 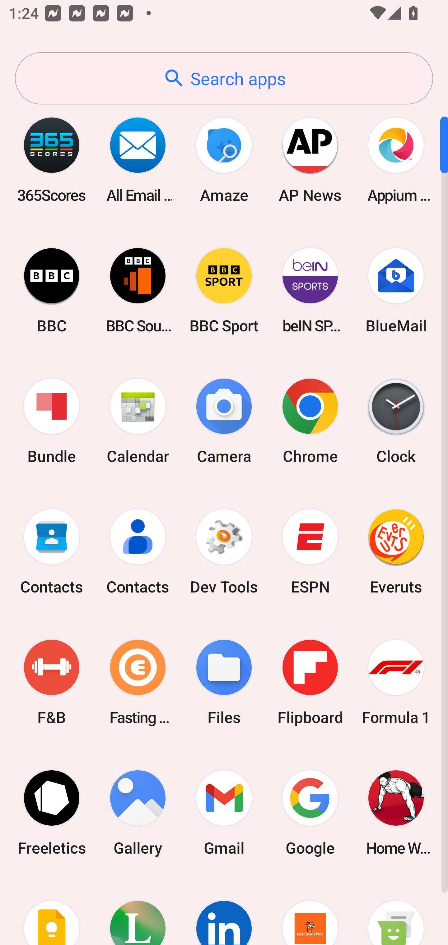 What do you see at coordinates (138, 682) in the screenshot?
I see `Fasting Coach` at bounding box center [138, 682].